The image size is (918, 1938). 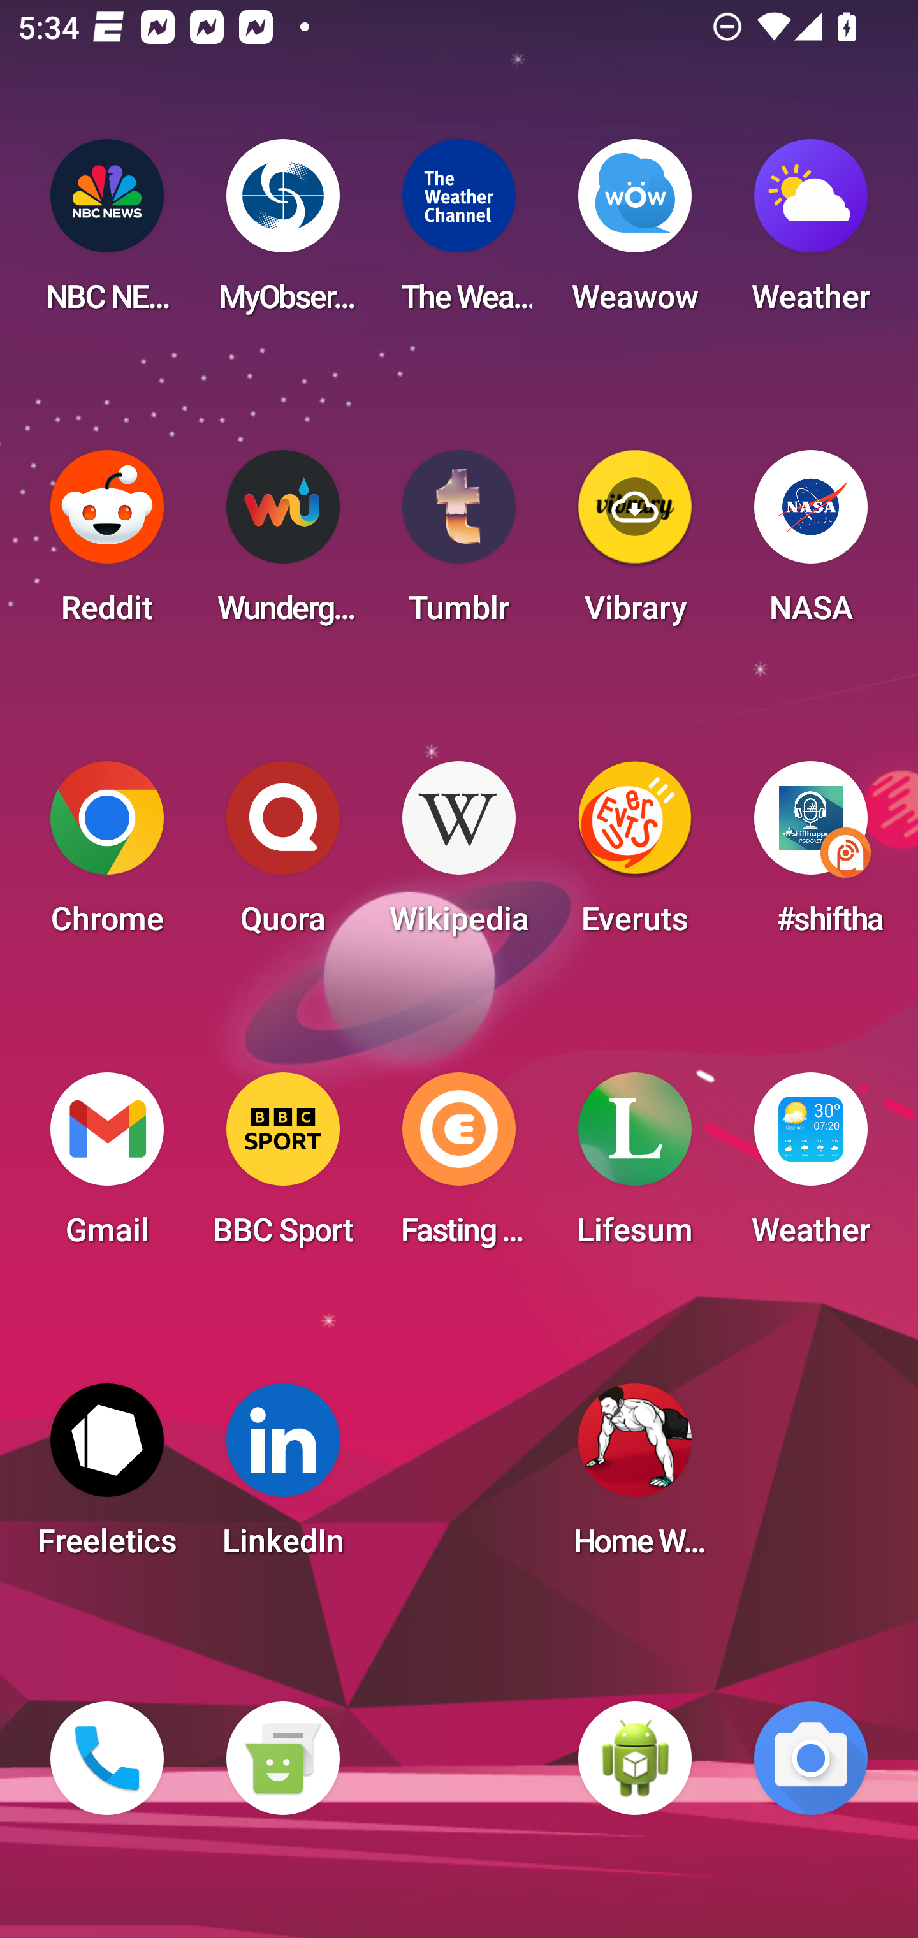 What do you see at coordinates (282, 544) in the screenshot?
I see `Wunderground` at bounding box center [282, 544].